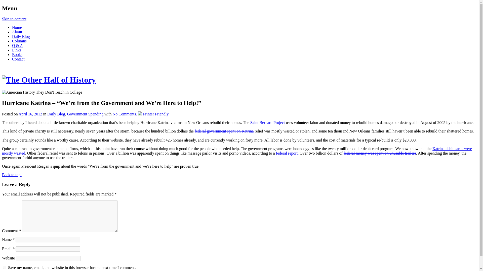  I want to click on Waste and fraud, as usual, so click(287, 153).